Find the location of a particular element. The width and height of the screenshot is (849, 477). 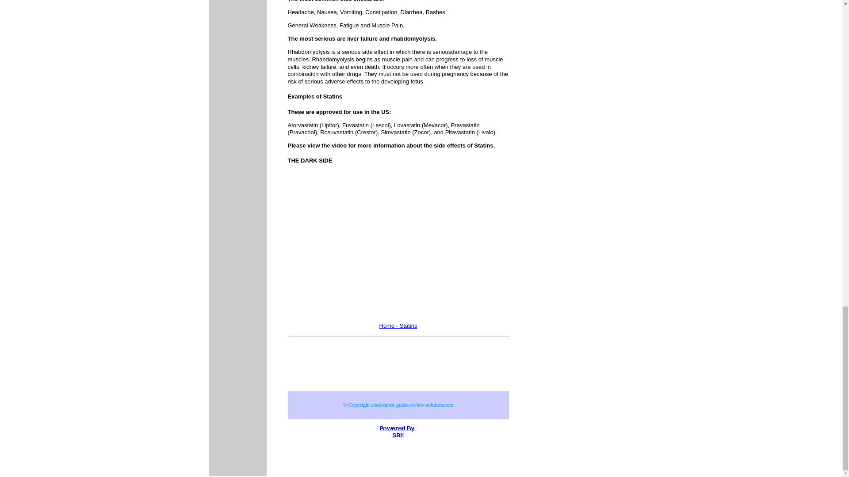

SBI! is located at coordinates (398, 435).